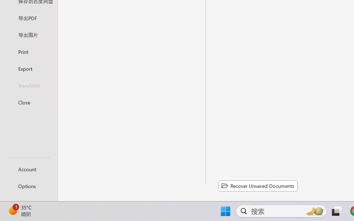 The height and width of the screenshot is (221, 354). Describe the element at coordinates (29, 169) in the screenshot. I see `Account` at that location.